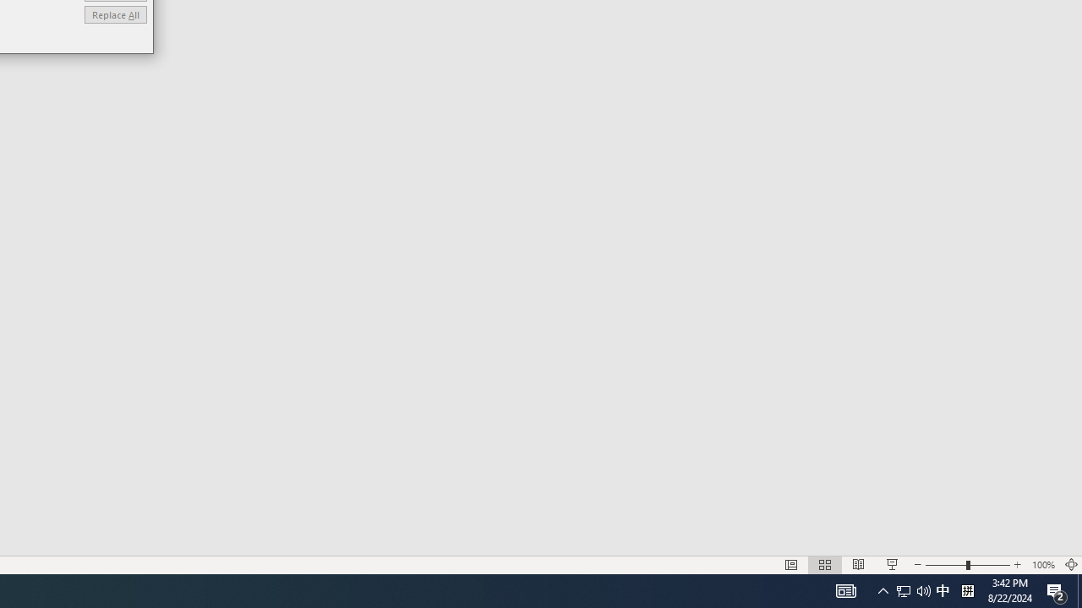 The height and width of the screenshot is (608, 1082). What do you see at coordinates (845, 591) in the screenshot?
I see `AutomationID: 4105` at bounding box center [845, 591].